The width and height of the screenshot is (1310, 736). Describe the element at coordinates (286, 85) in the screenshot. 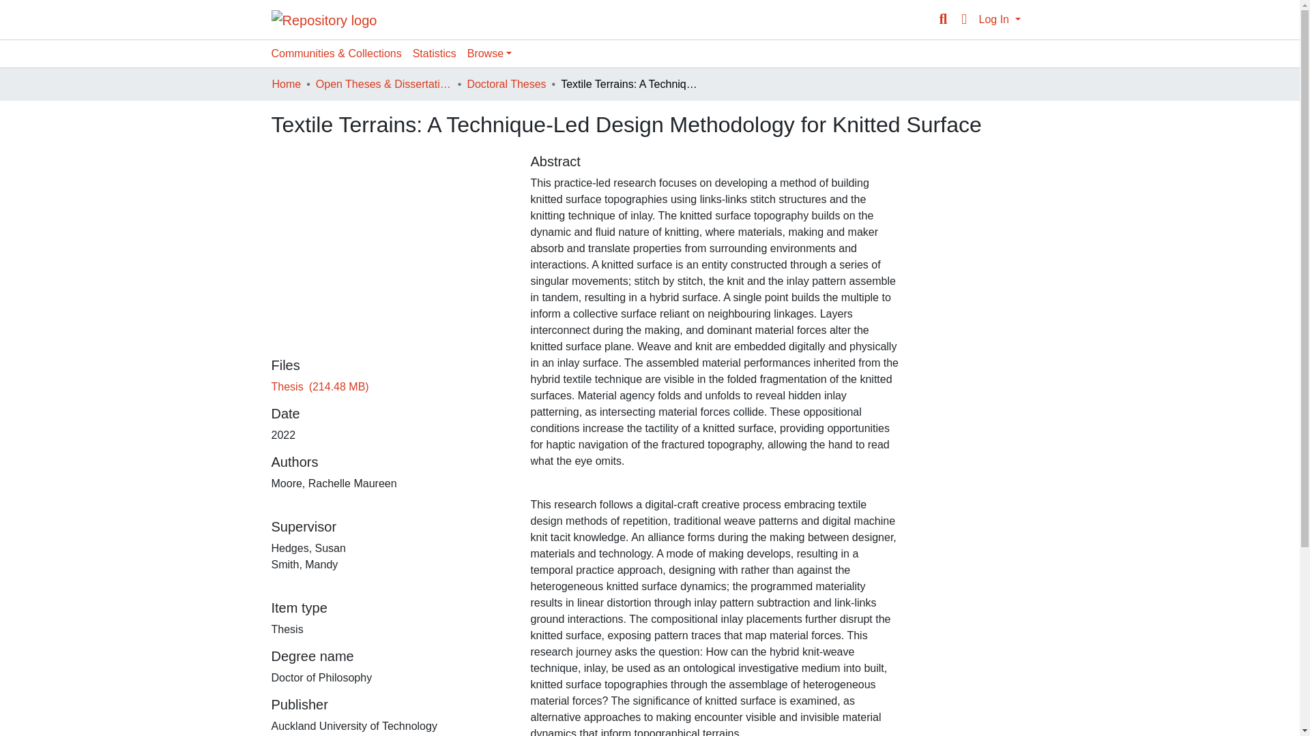

I see `Home` at that location.